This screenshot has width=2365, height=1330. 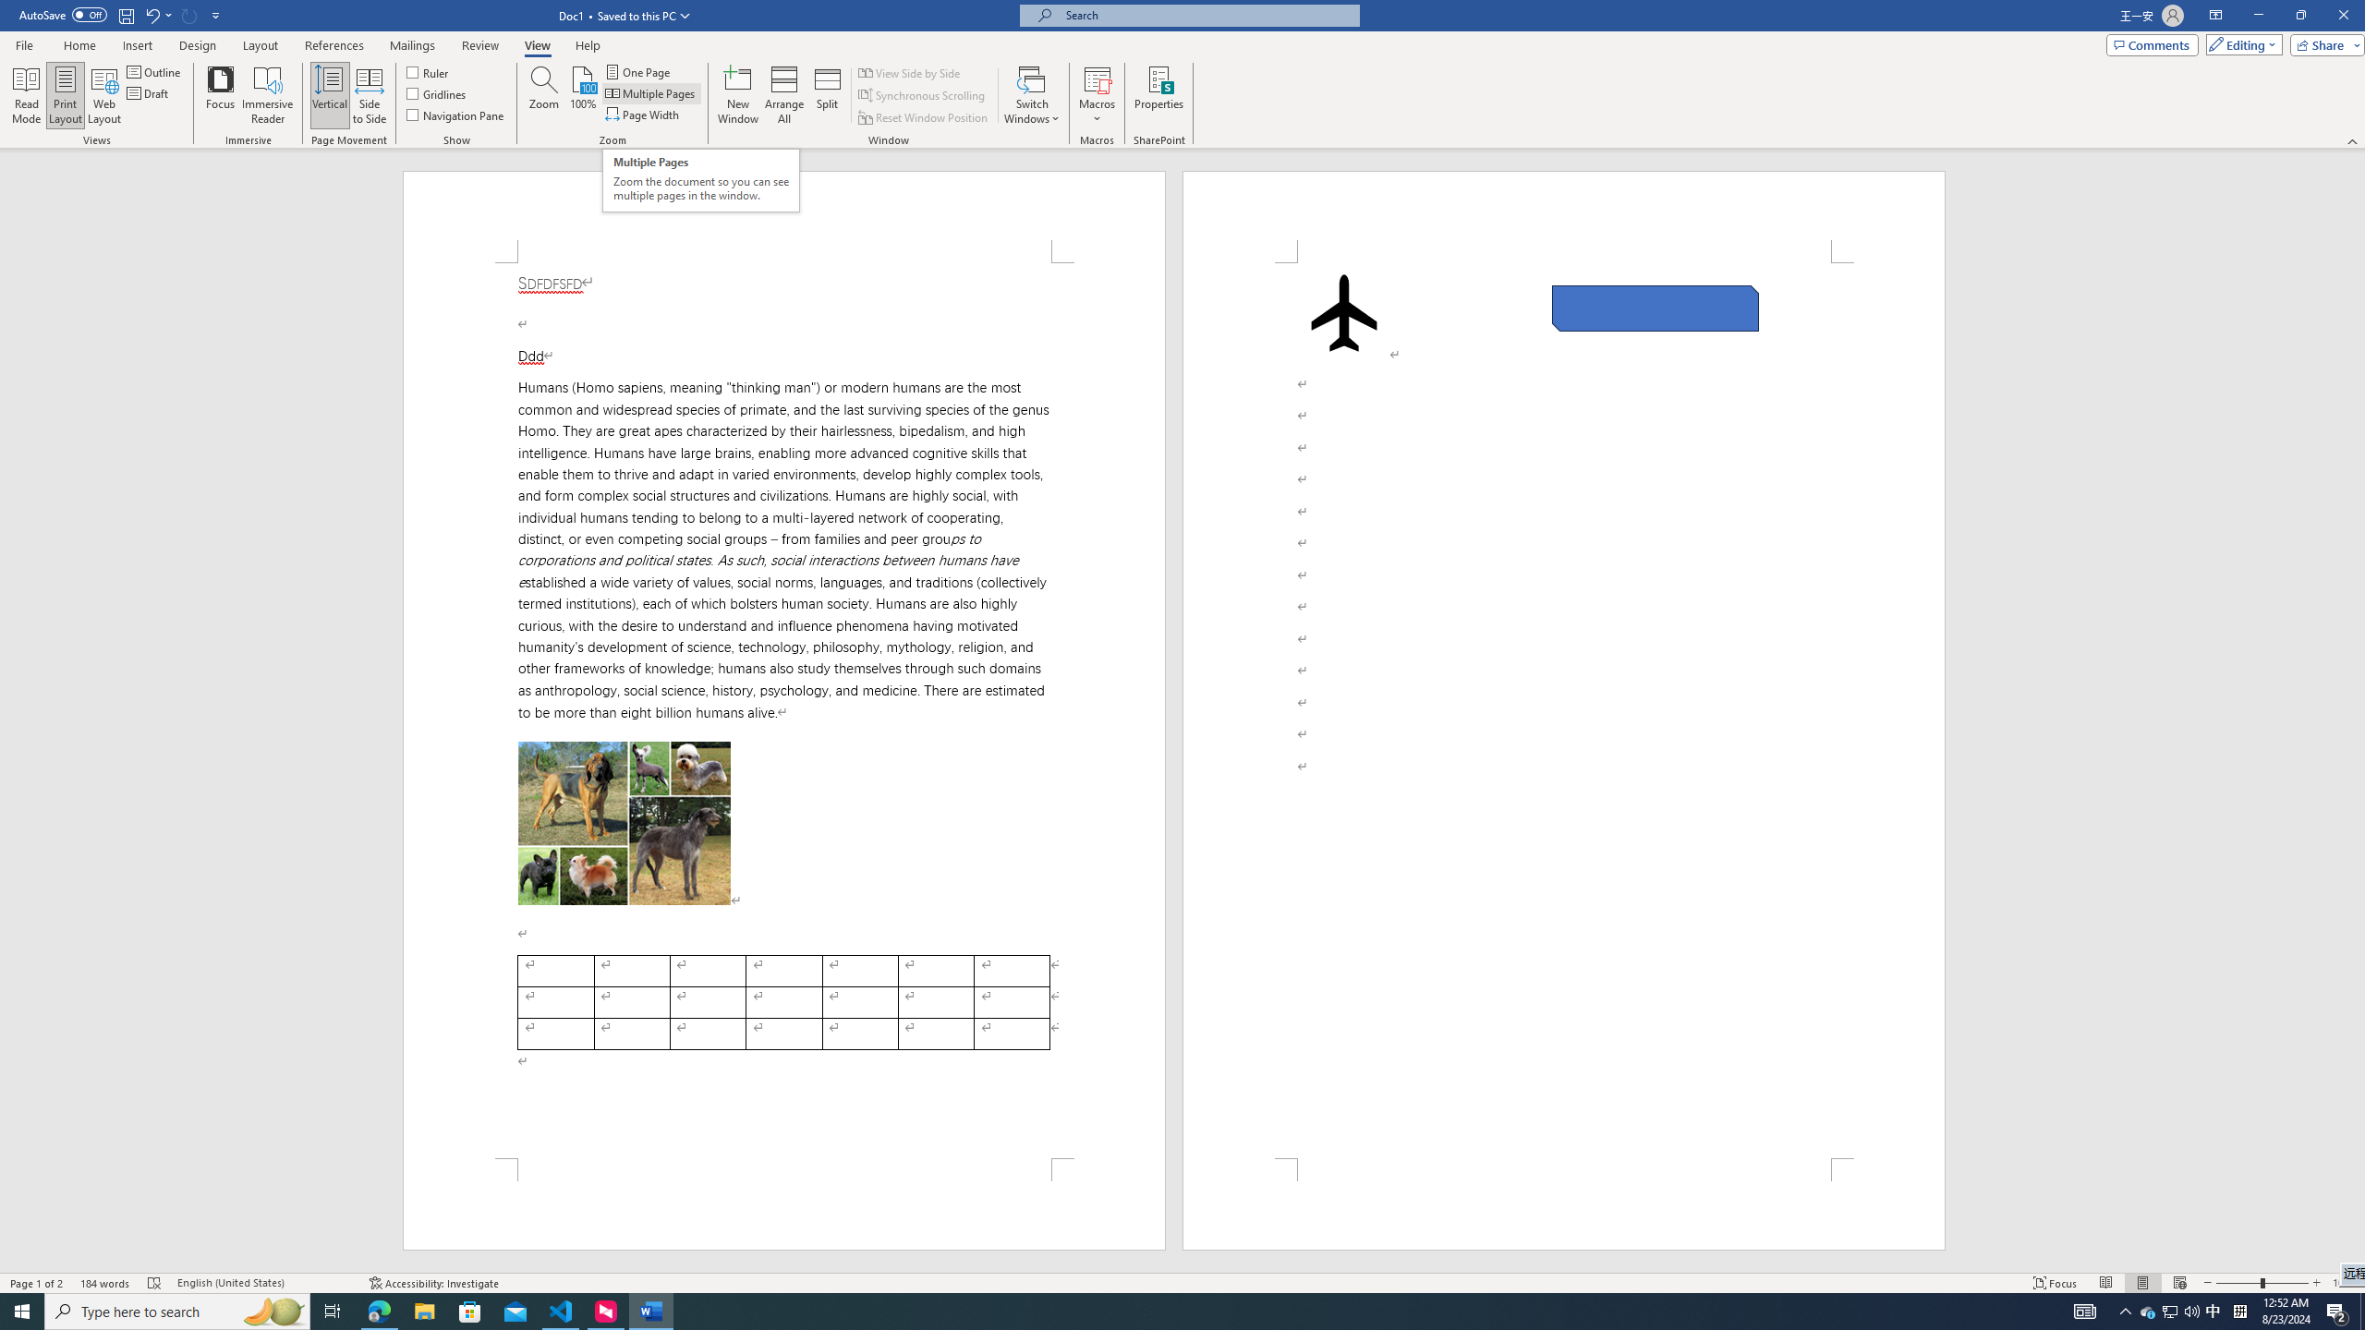 I want to click on Rectangle: Diagonal Corners Snipped 2, so click(x=1655, y=308).